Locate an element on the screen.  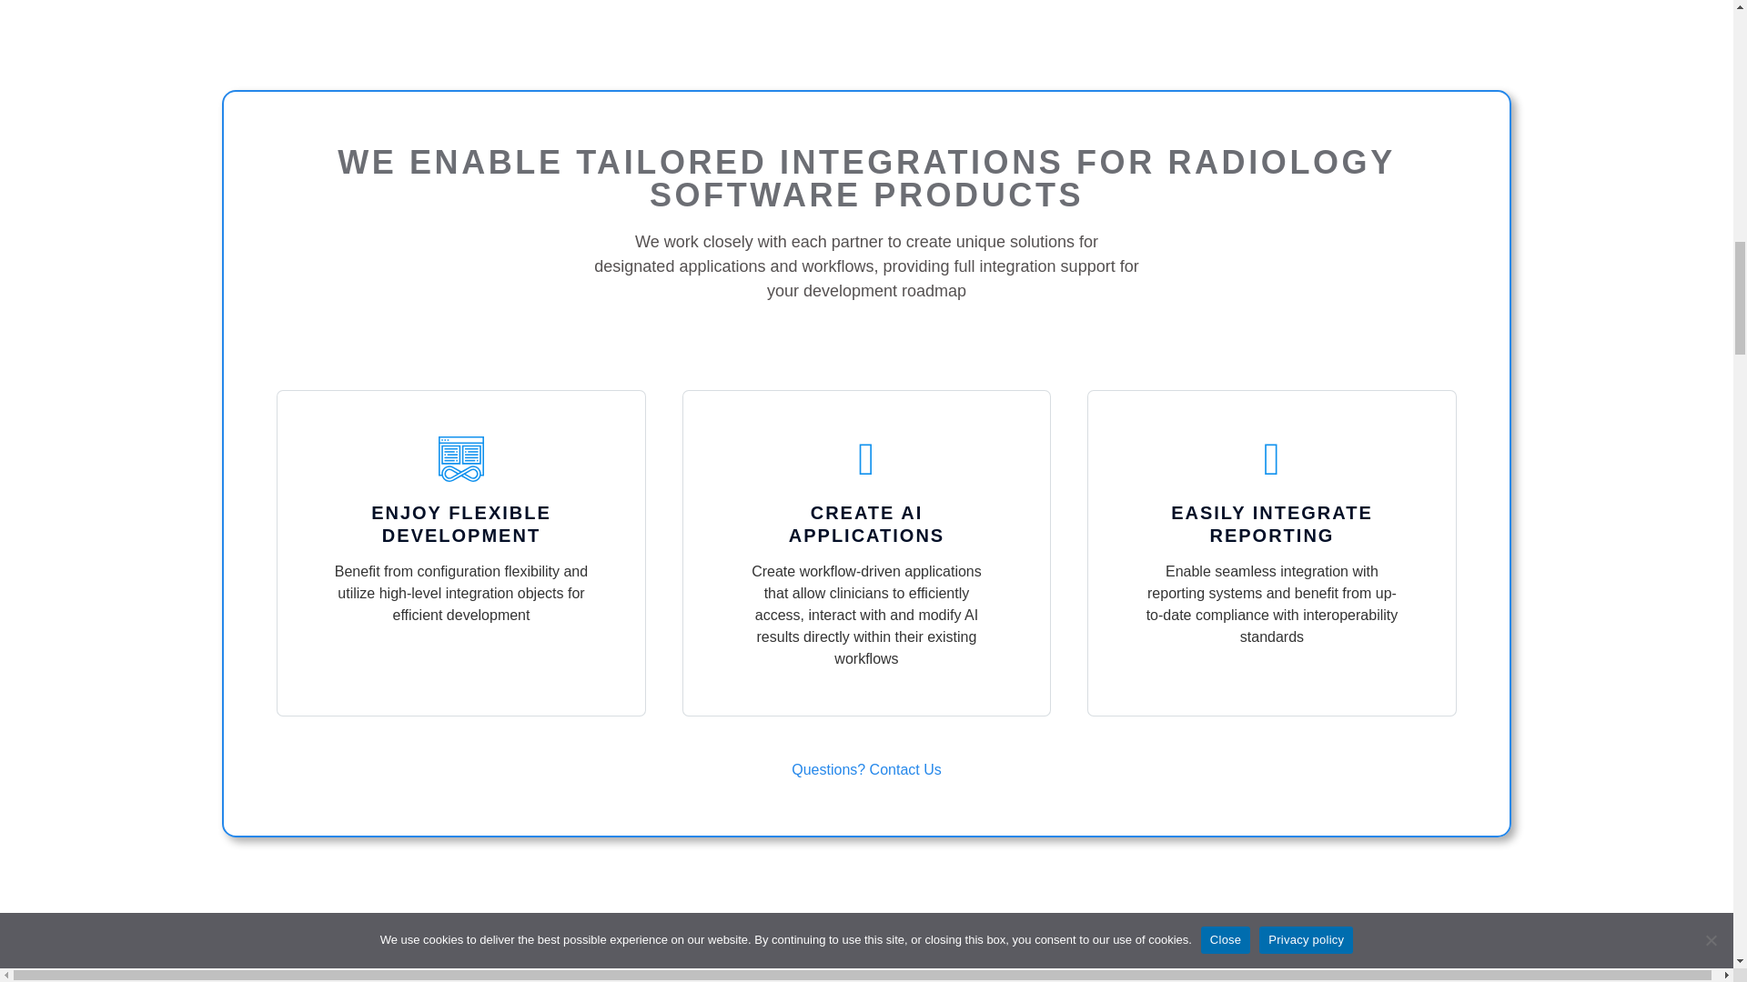
Questions? Contact Us is located at coordinates (866, 771).